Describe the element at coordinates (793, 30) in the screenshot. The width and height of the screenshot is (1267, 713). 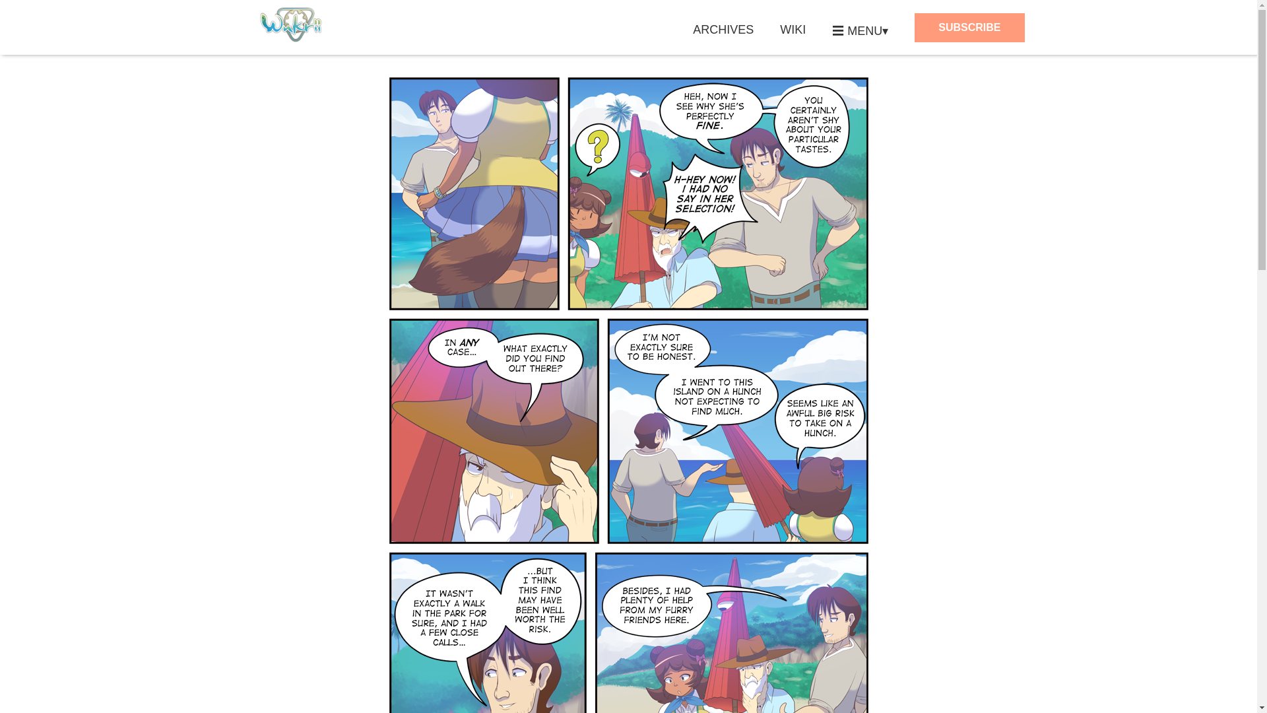
I see `WIKI` at that location.